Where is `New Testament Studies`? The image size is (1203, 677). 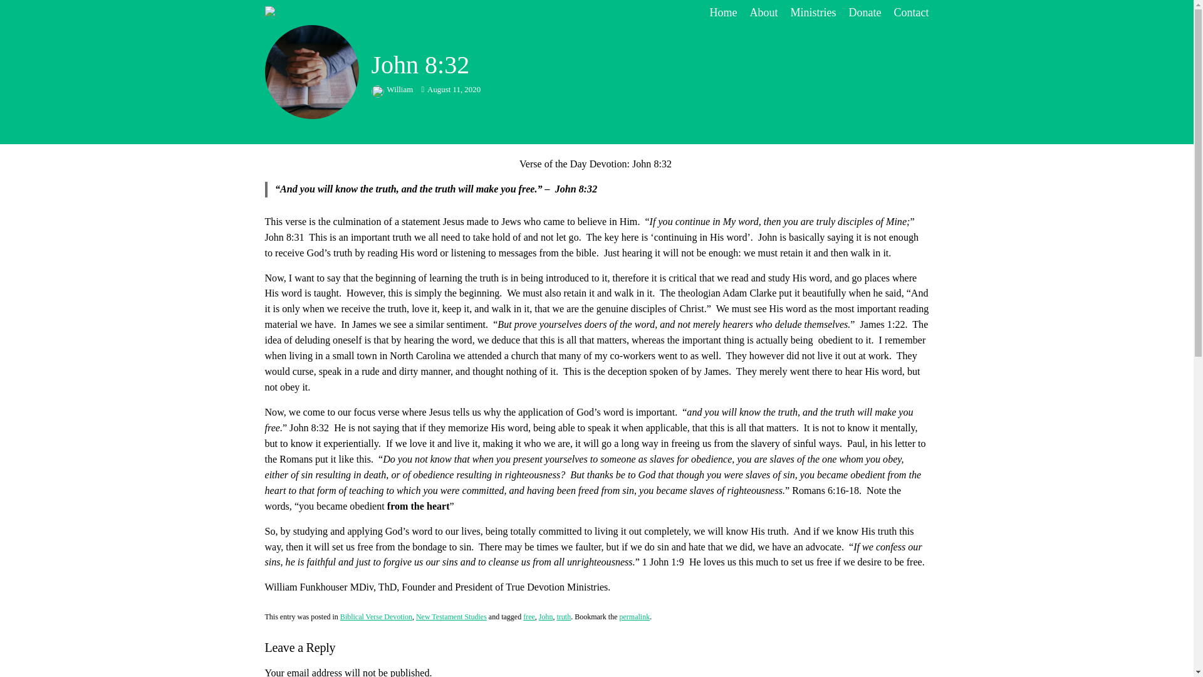 New Testament Studies is located at coordinates (451, 617).